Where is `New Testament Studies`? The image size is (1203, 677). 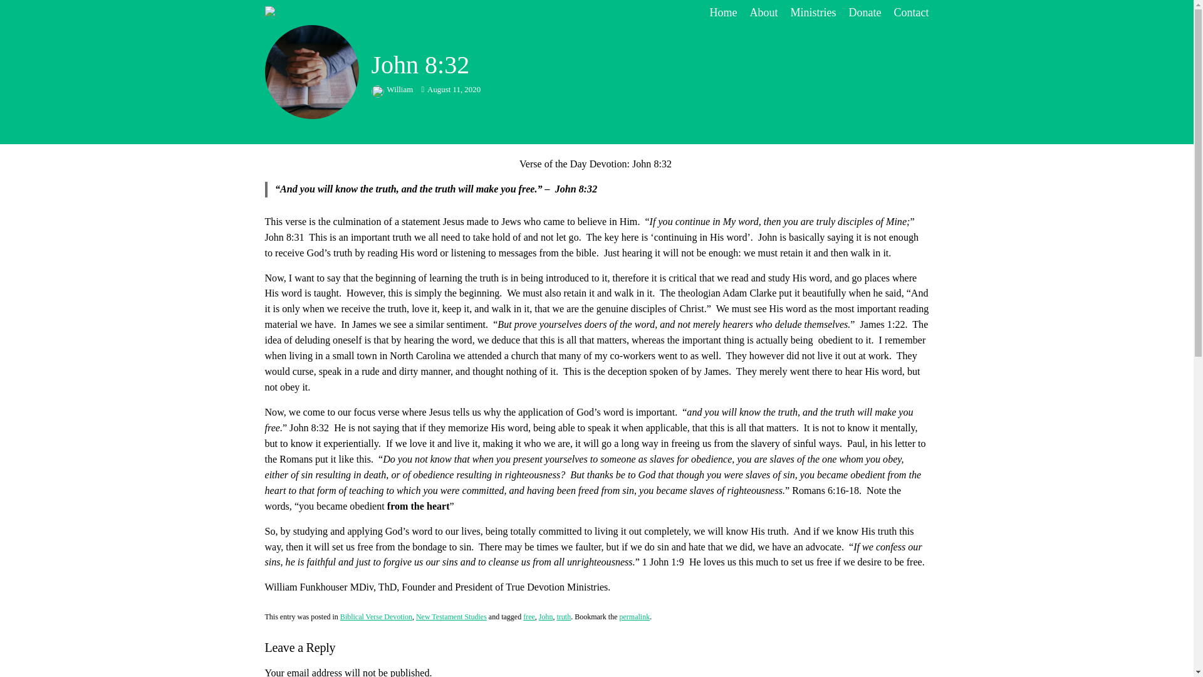 New Testament Studies is located at coordinates (451, 617).